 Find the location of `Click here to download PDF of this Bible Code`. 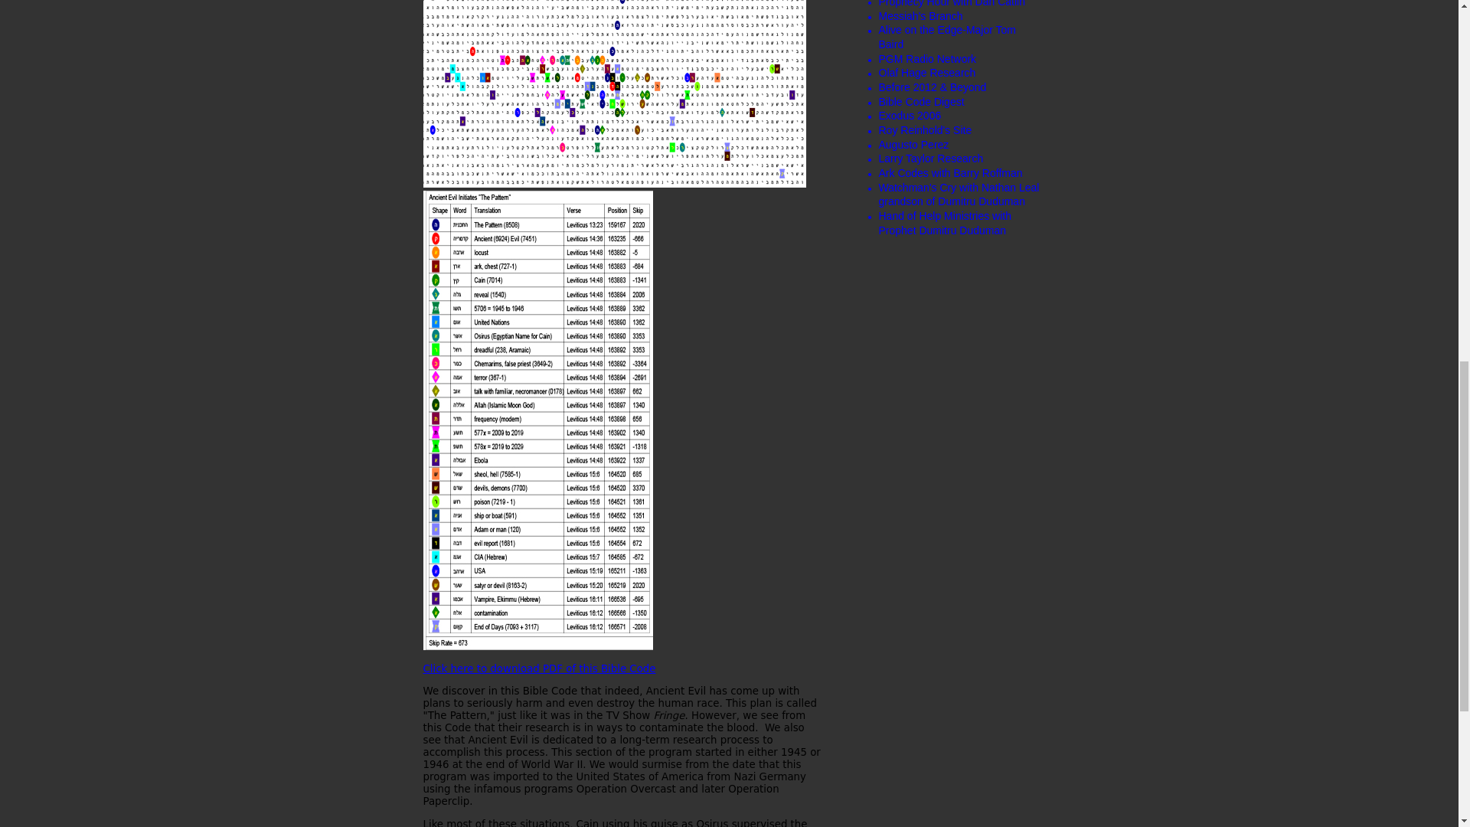

Click here to download PDF of this Bible Code is located at coordinates (539, 669).